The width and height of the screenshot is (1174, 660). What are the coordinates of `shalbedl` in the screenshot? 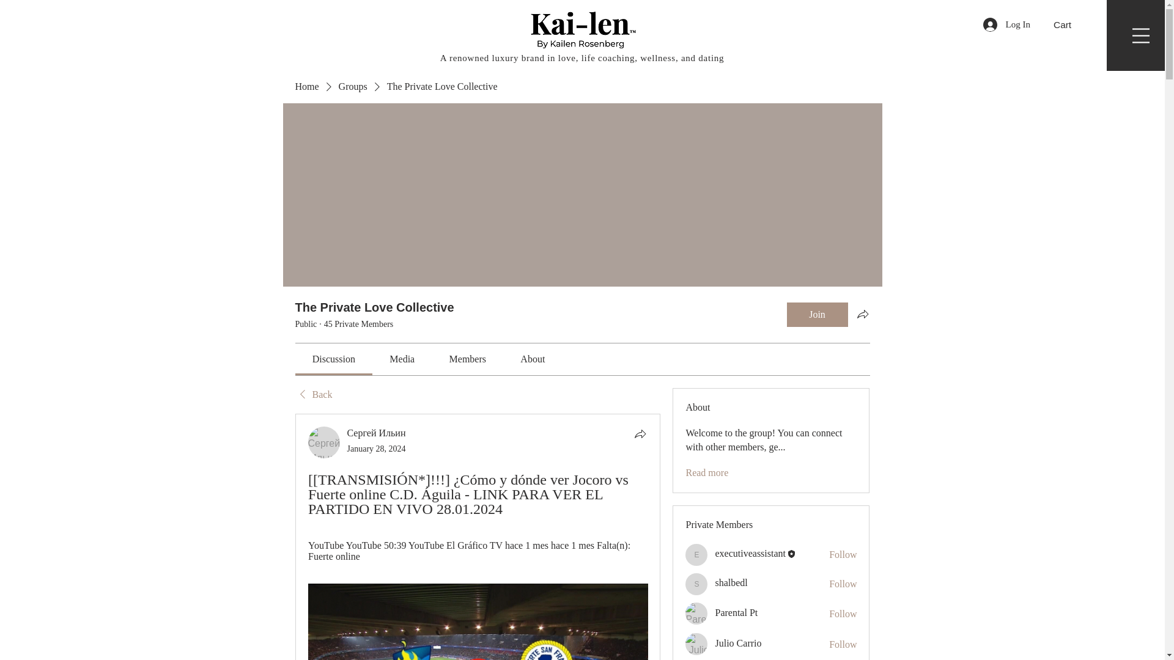 It's located at (696, 584).